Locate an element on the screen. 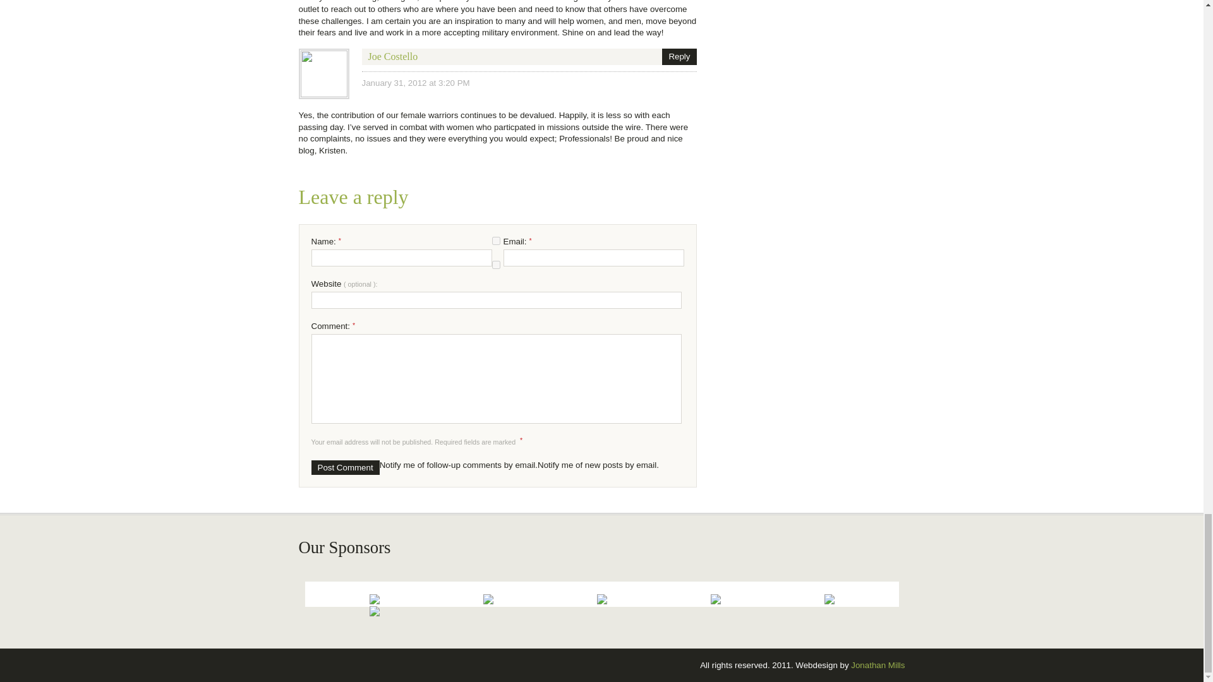 The width and height of the screenshot is (1213, 682). subscribe is located at coordinates (495, 264).